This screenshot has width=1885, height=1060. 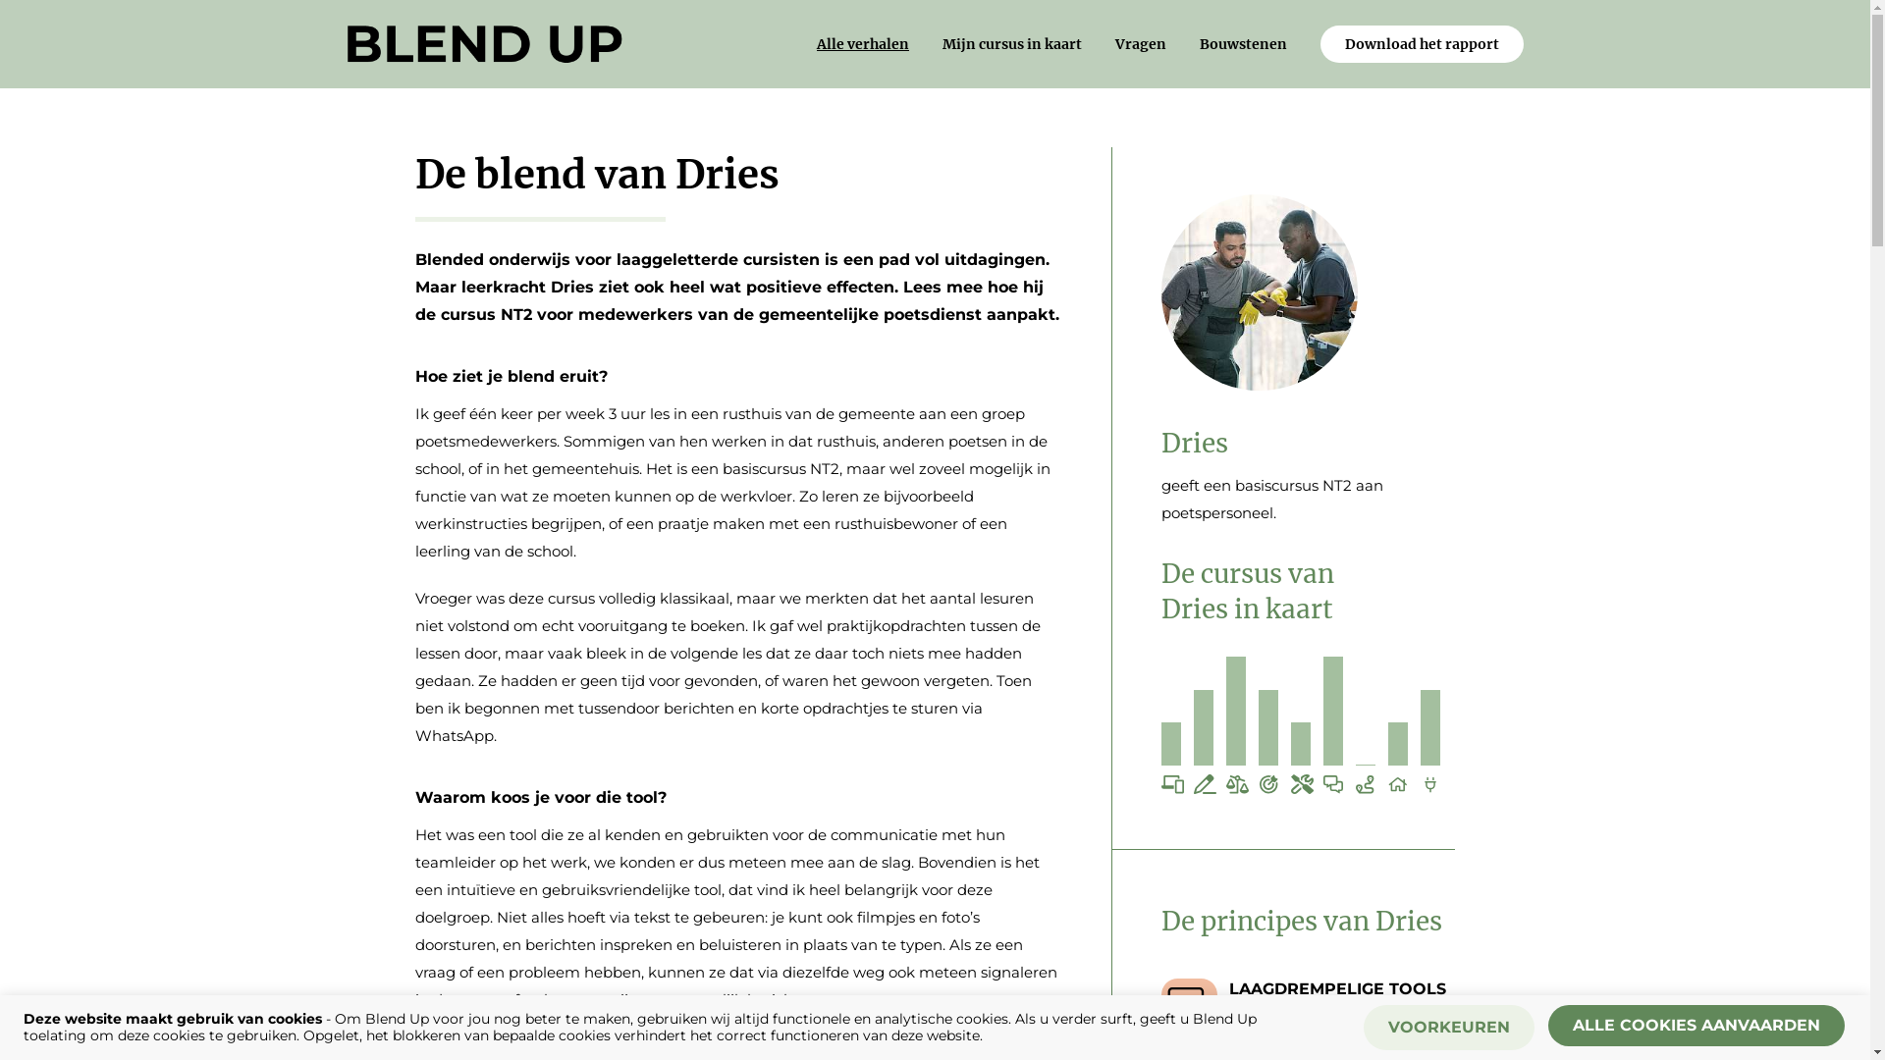 I want to click on Bouwstenen, so click(x=1243, y=44).